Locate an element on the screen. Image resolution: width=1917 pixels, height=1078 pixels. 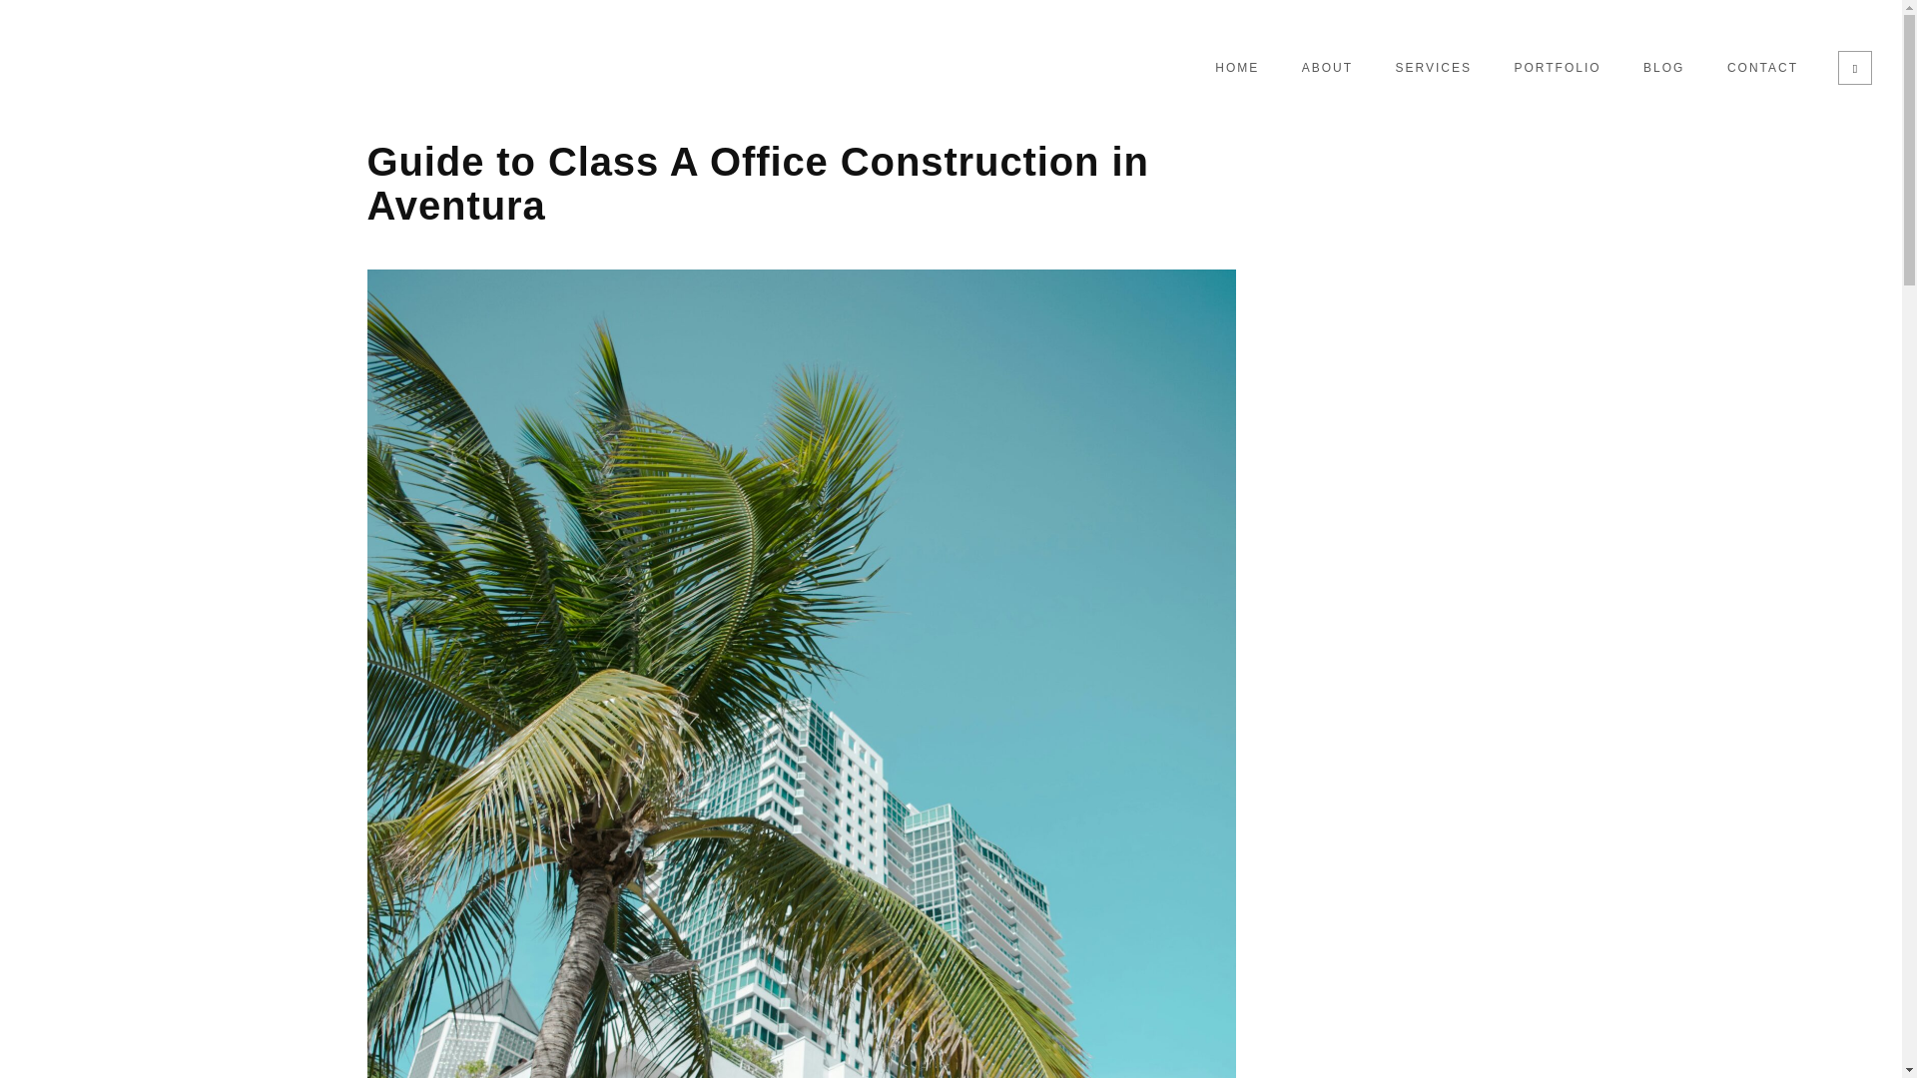
PORTFOLIO is located at coordinates (1558, 68).